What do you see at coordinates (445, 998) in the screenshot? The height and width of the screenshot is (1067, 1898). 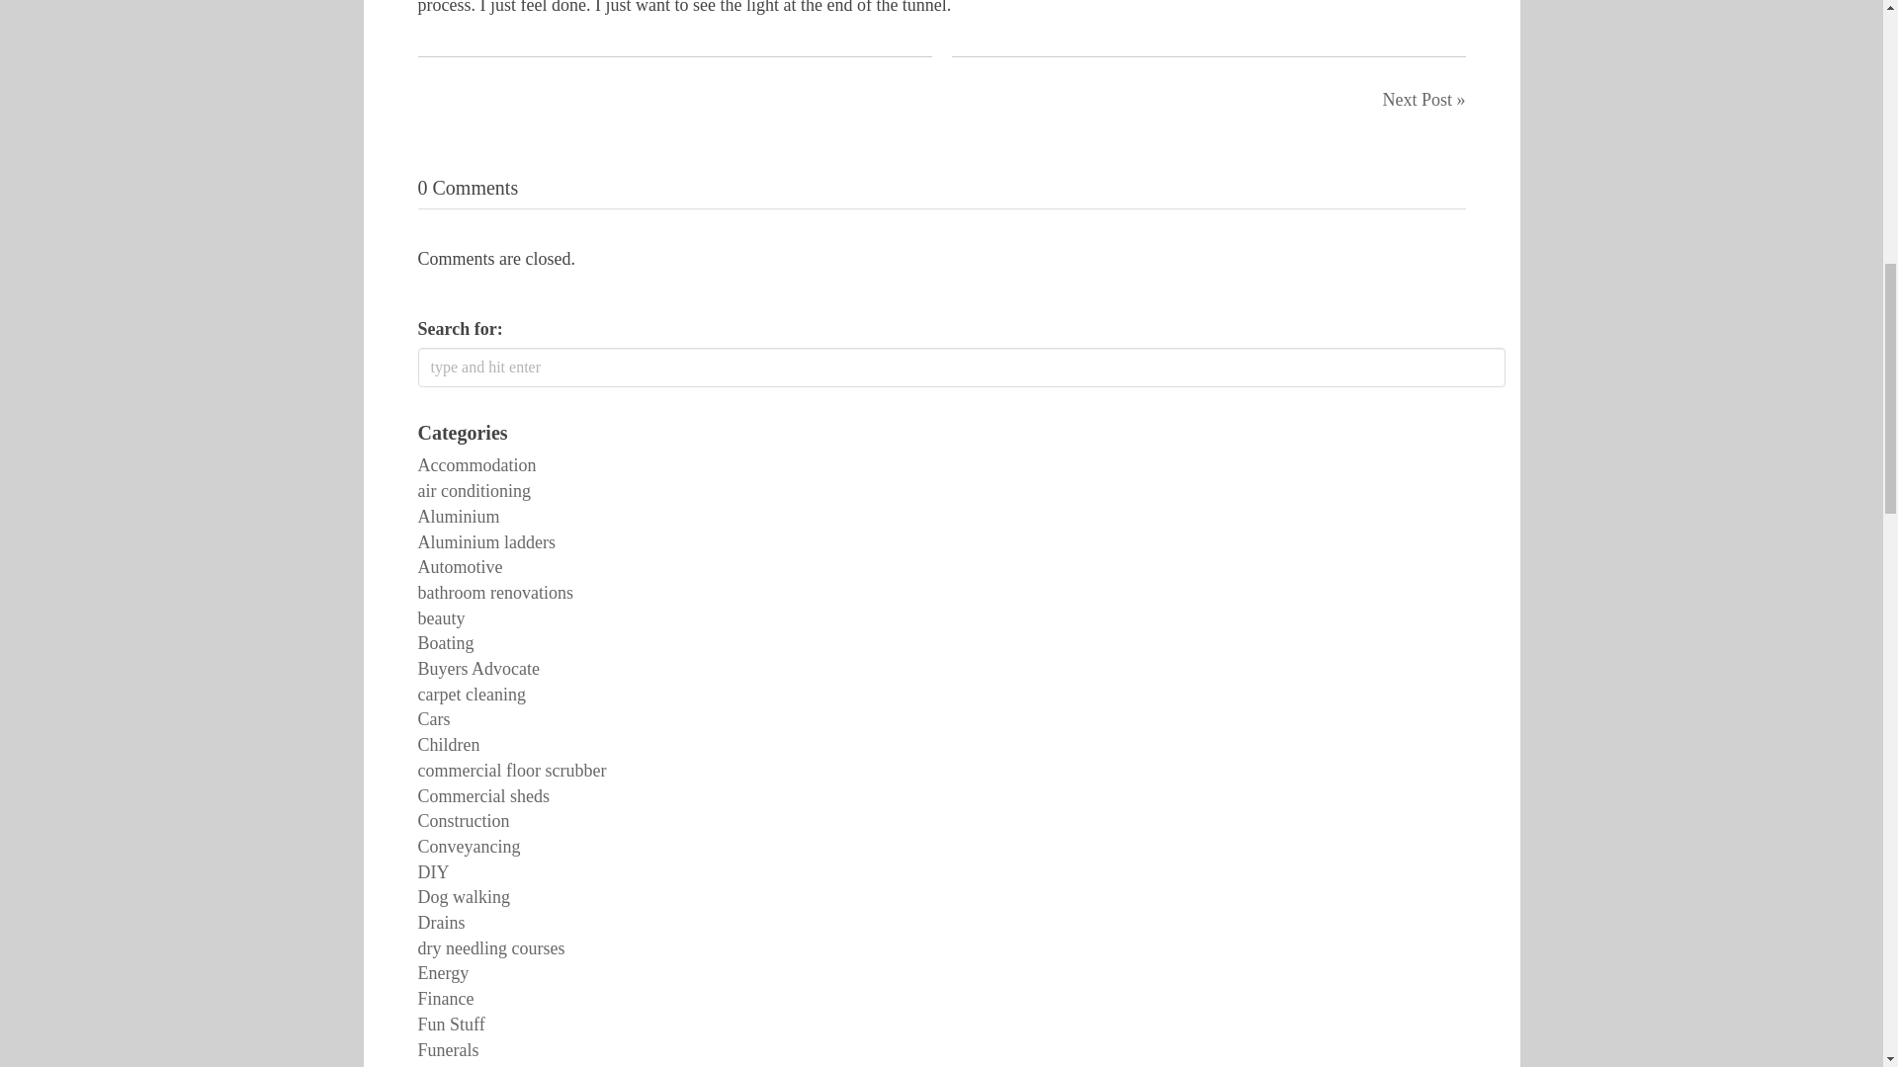 I see `Finance` at bounding box center [445, 998].